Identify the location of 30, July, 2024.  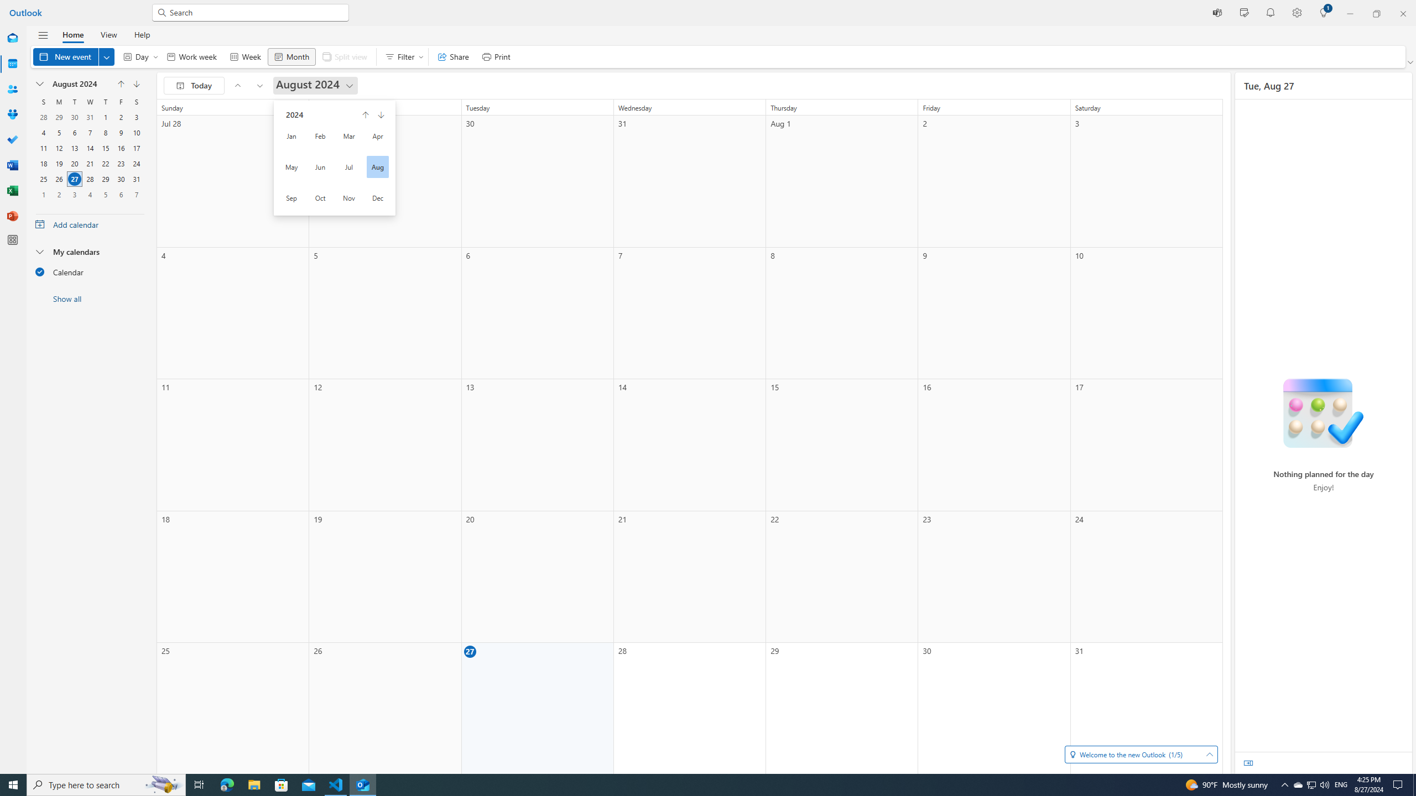
(74, 117).